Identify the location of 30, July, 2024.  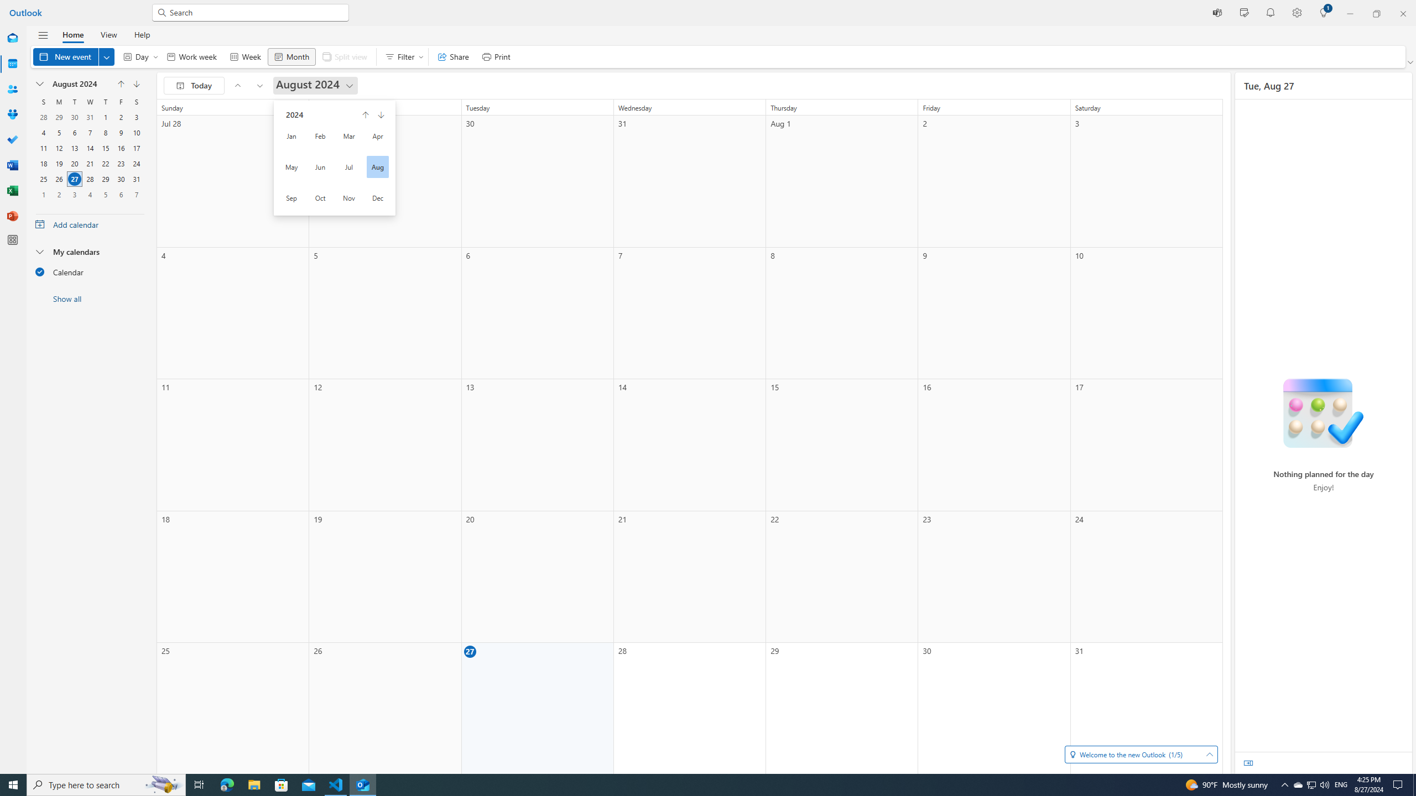
(74, 117).